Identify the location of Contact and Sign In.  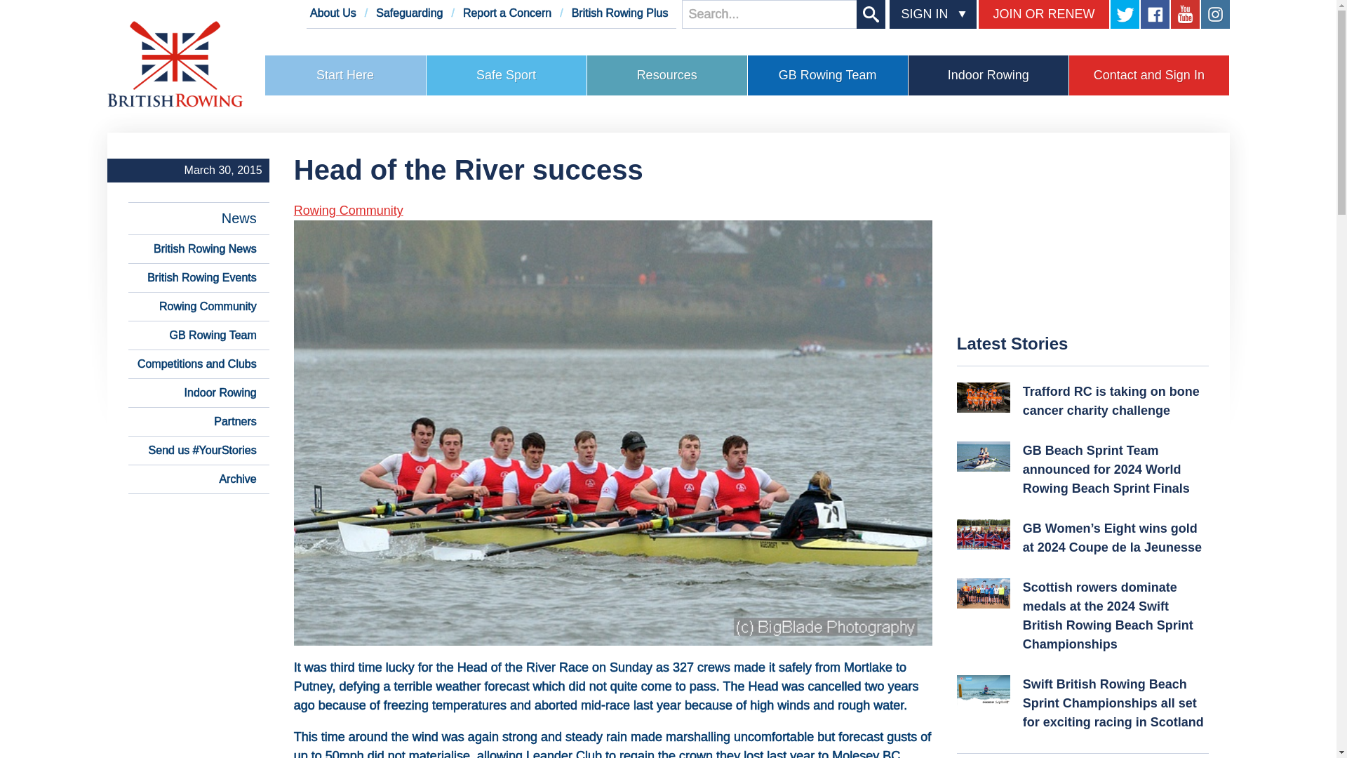
(1149, 75).